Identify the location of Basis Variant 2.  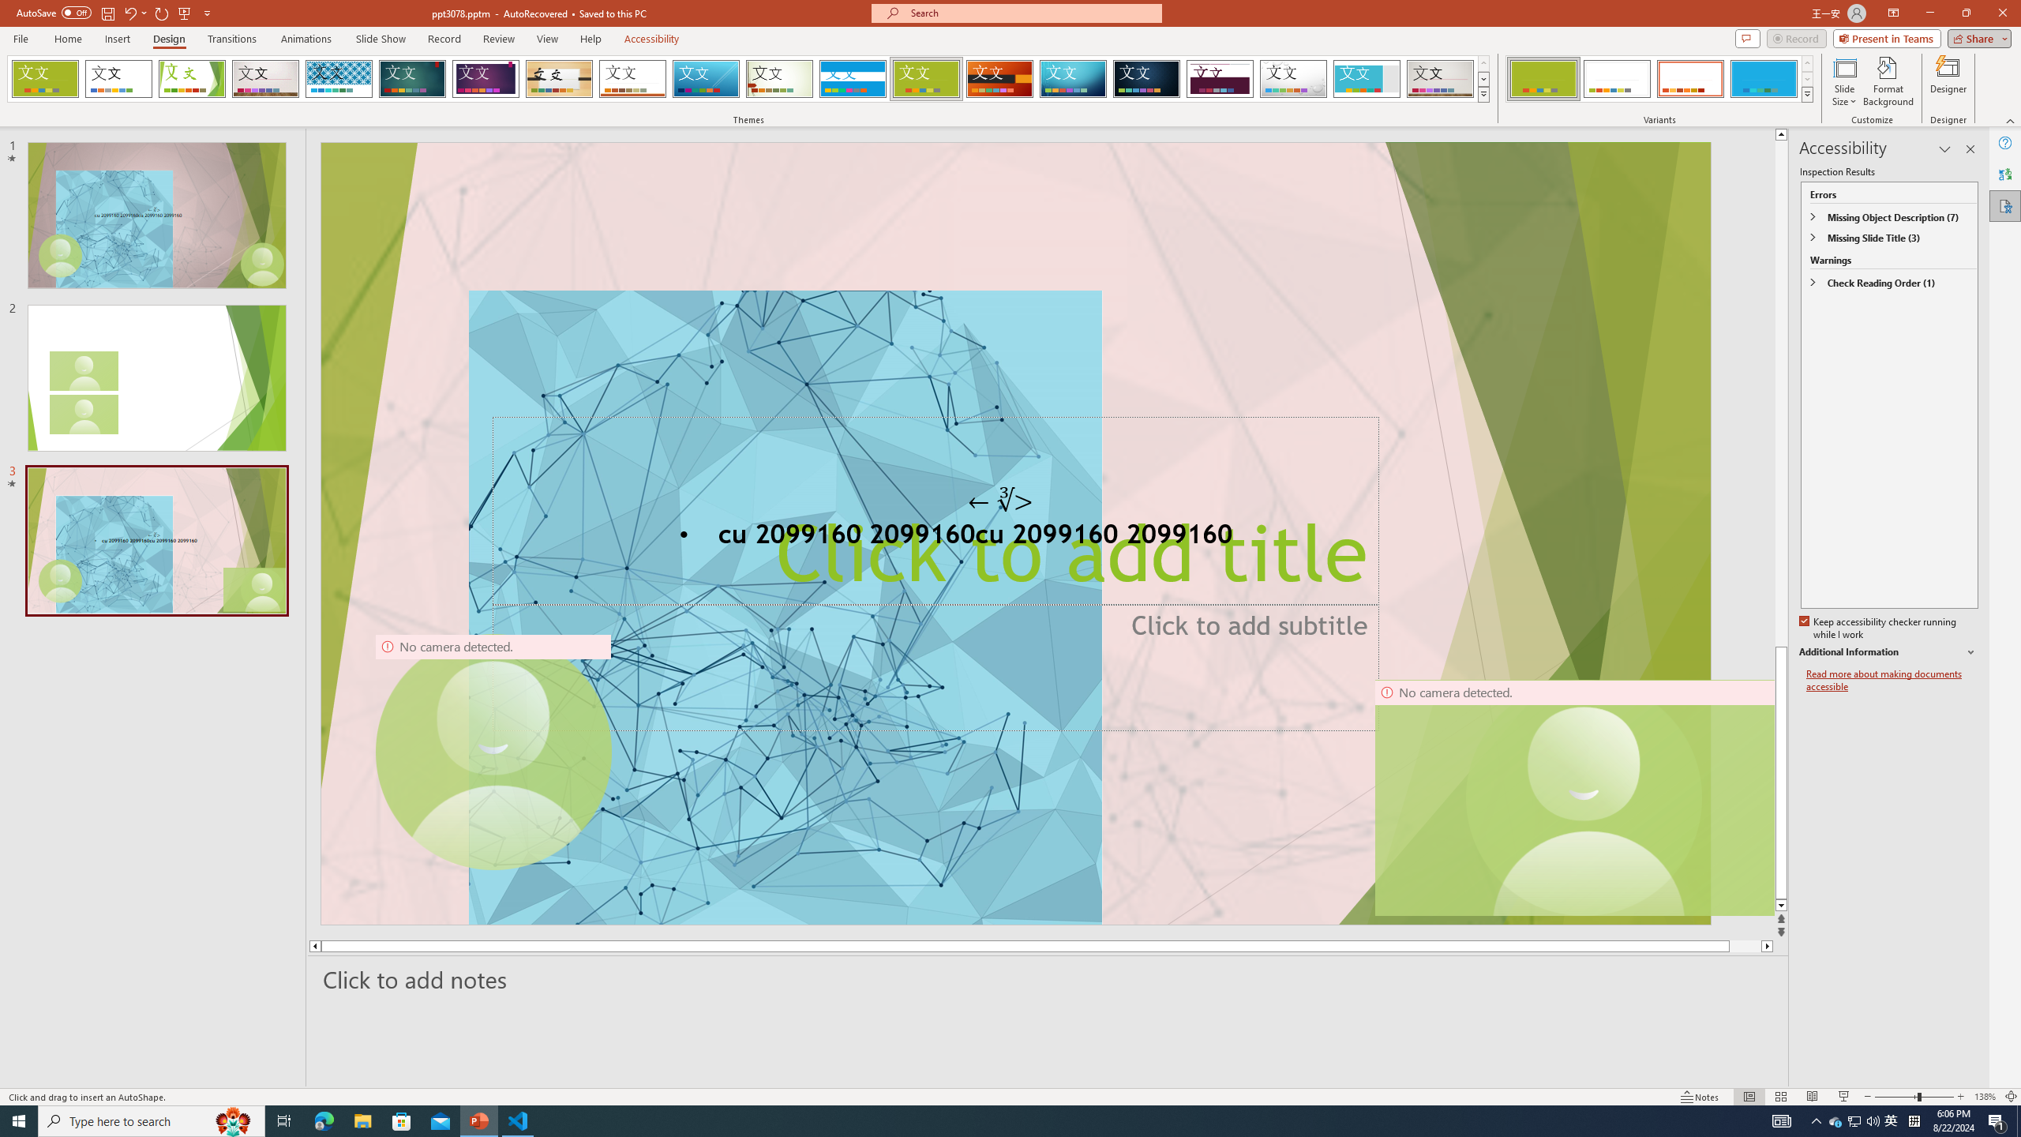
(1617, 79).